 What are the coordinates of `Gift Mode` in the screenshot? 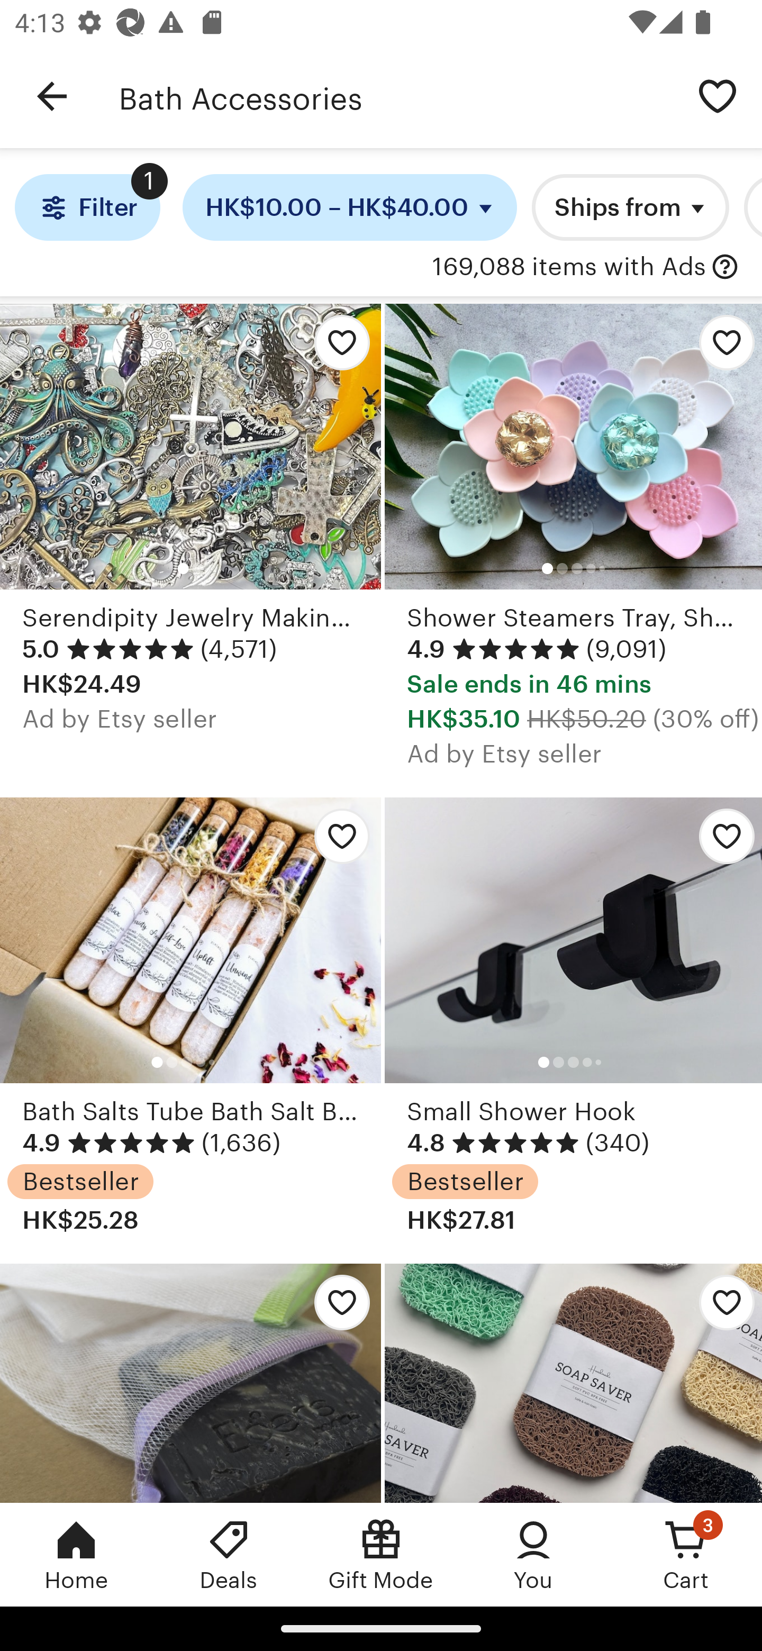 It's located at (381, 1554).